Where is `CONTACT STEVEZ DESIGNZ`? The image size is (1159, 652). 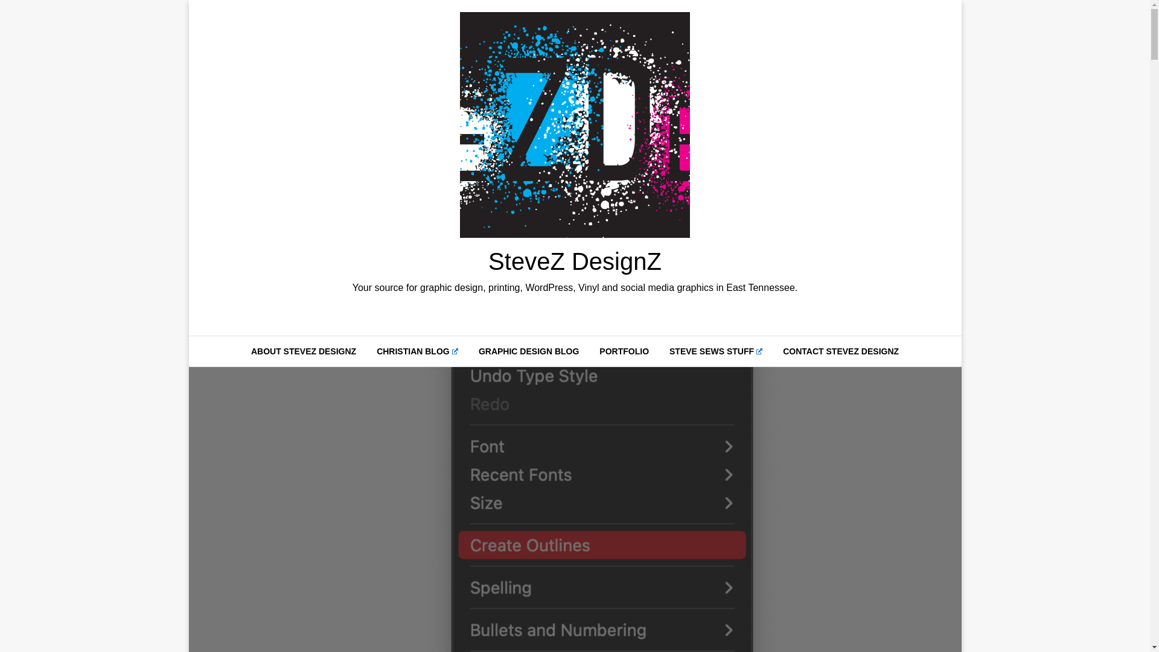 CONTACT STEVEZ DESIGNZ is located at coordinates (840, 351).